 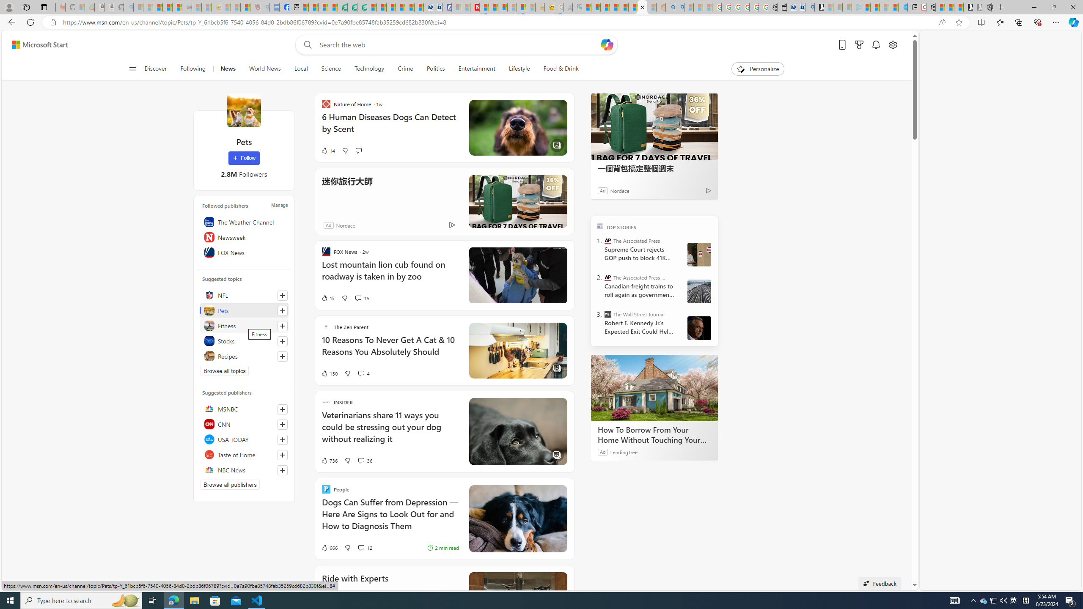 What do you see at coordinates (859, 45) in the screenshot?
I see `Microsoft rewards` at bounding box center [859, 45].